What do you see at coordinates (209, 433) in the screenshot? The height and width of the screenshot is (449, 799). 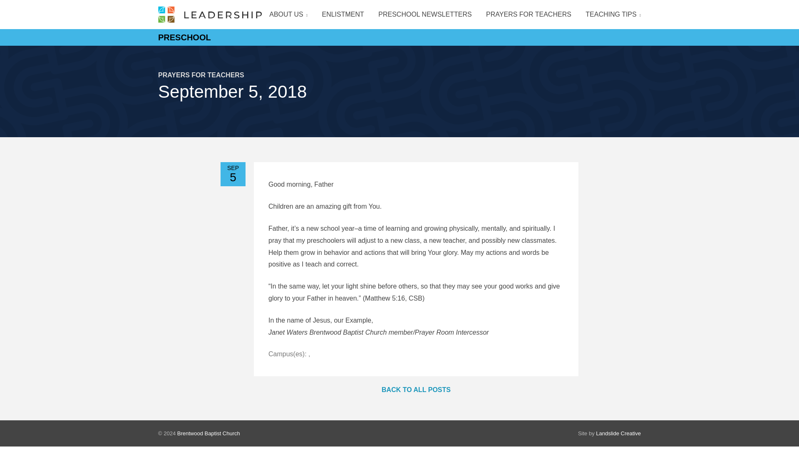 I see `Brentwood Baptist Church` at bounding box center [209, 433].